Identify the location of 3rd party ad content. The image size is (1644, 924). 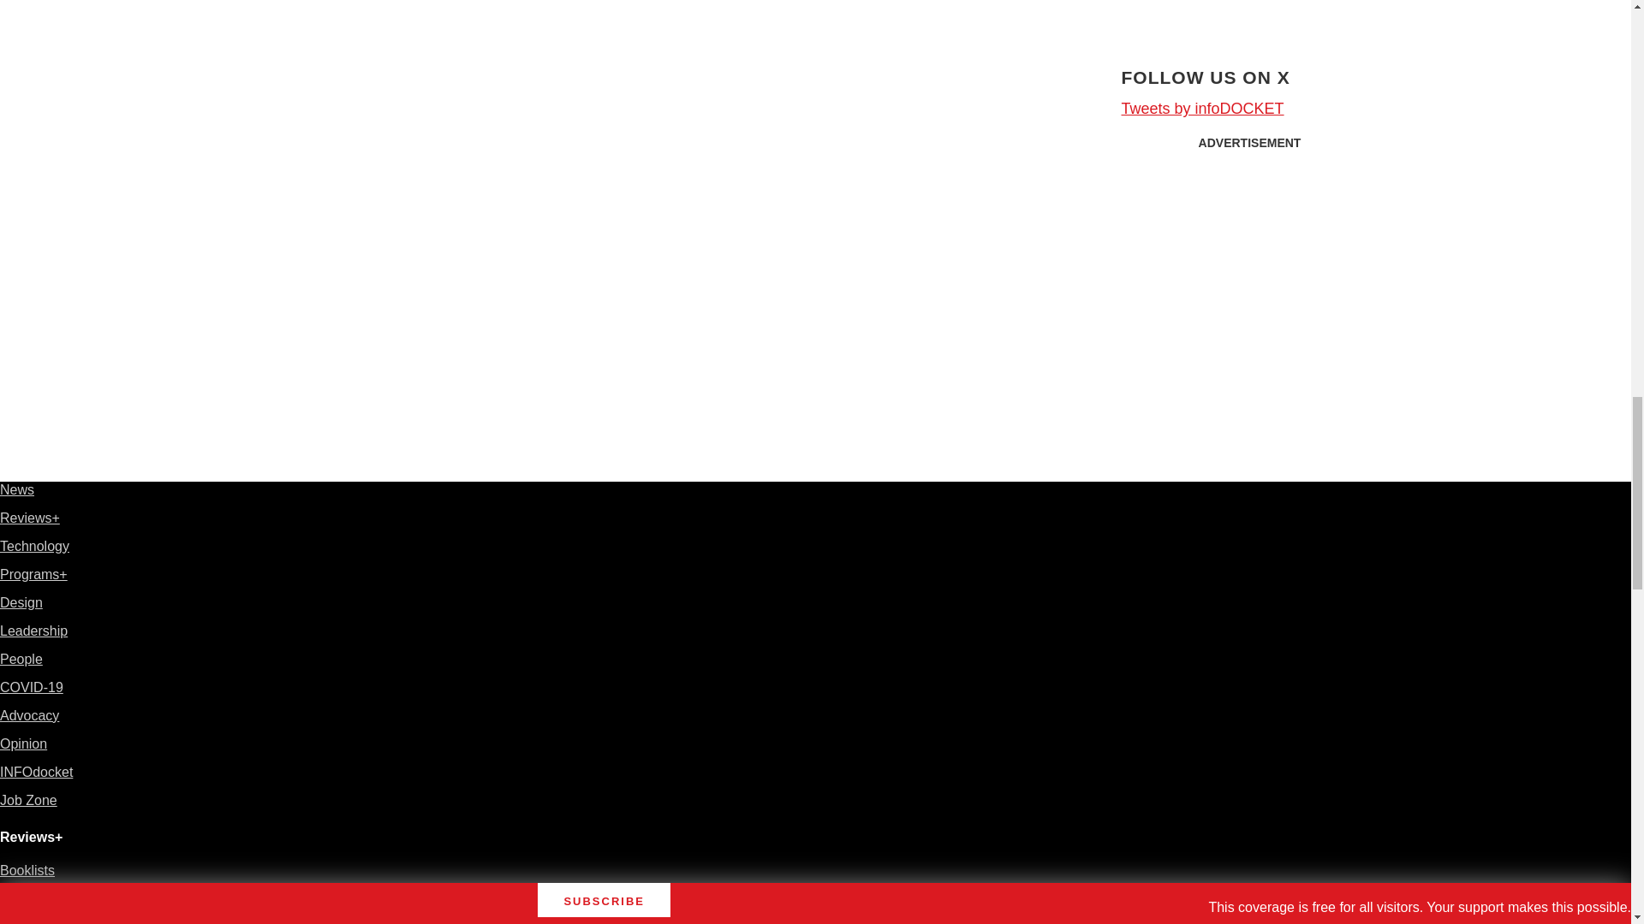
(1250, 265).